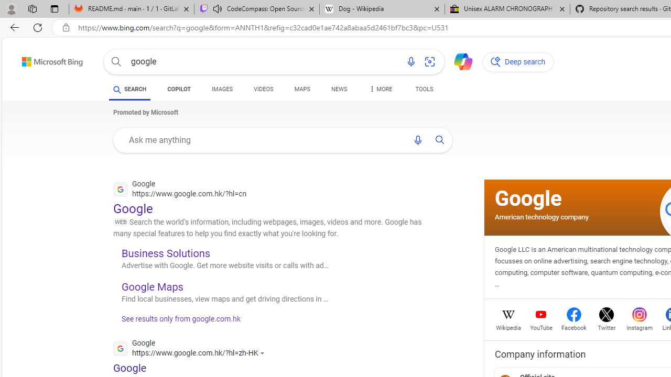  I want to click on COPILOT, so click(179, 91).